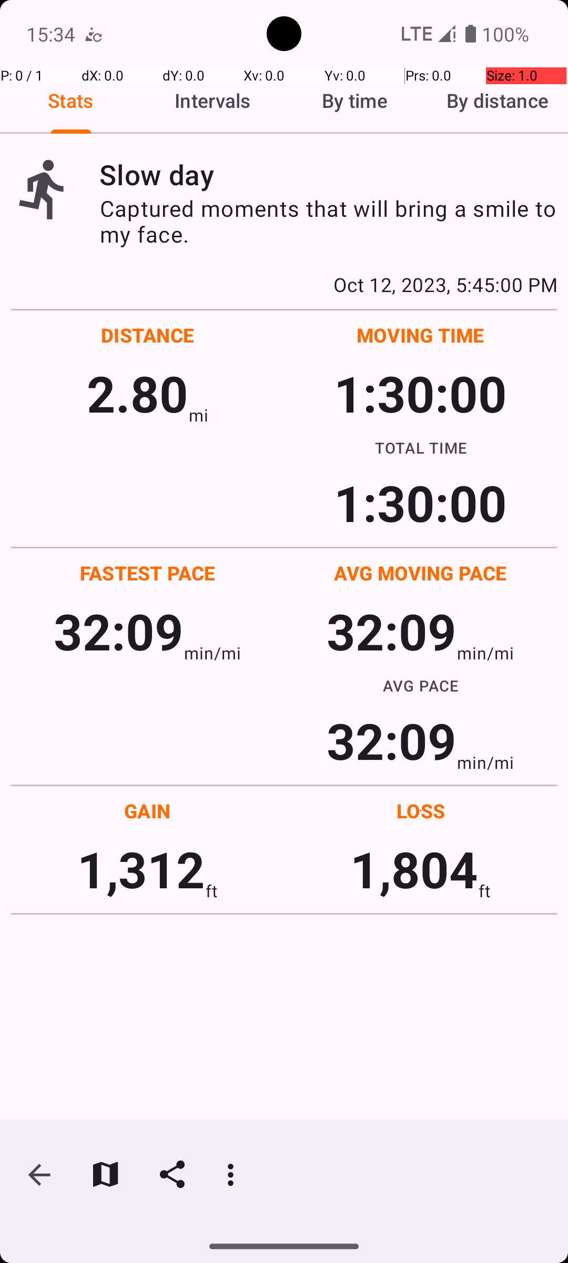 The height and width of the screenshot is (1263, 568). Describe the element at coordinates (421, 685) in the screenshot. I see `AVG PACE` at that location.